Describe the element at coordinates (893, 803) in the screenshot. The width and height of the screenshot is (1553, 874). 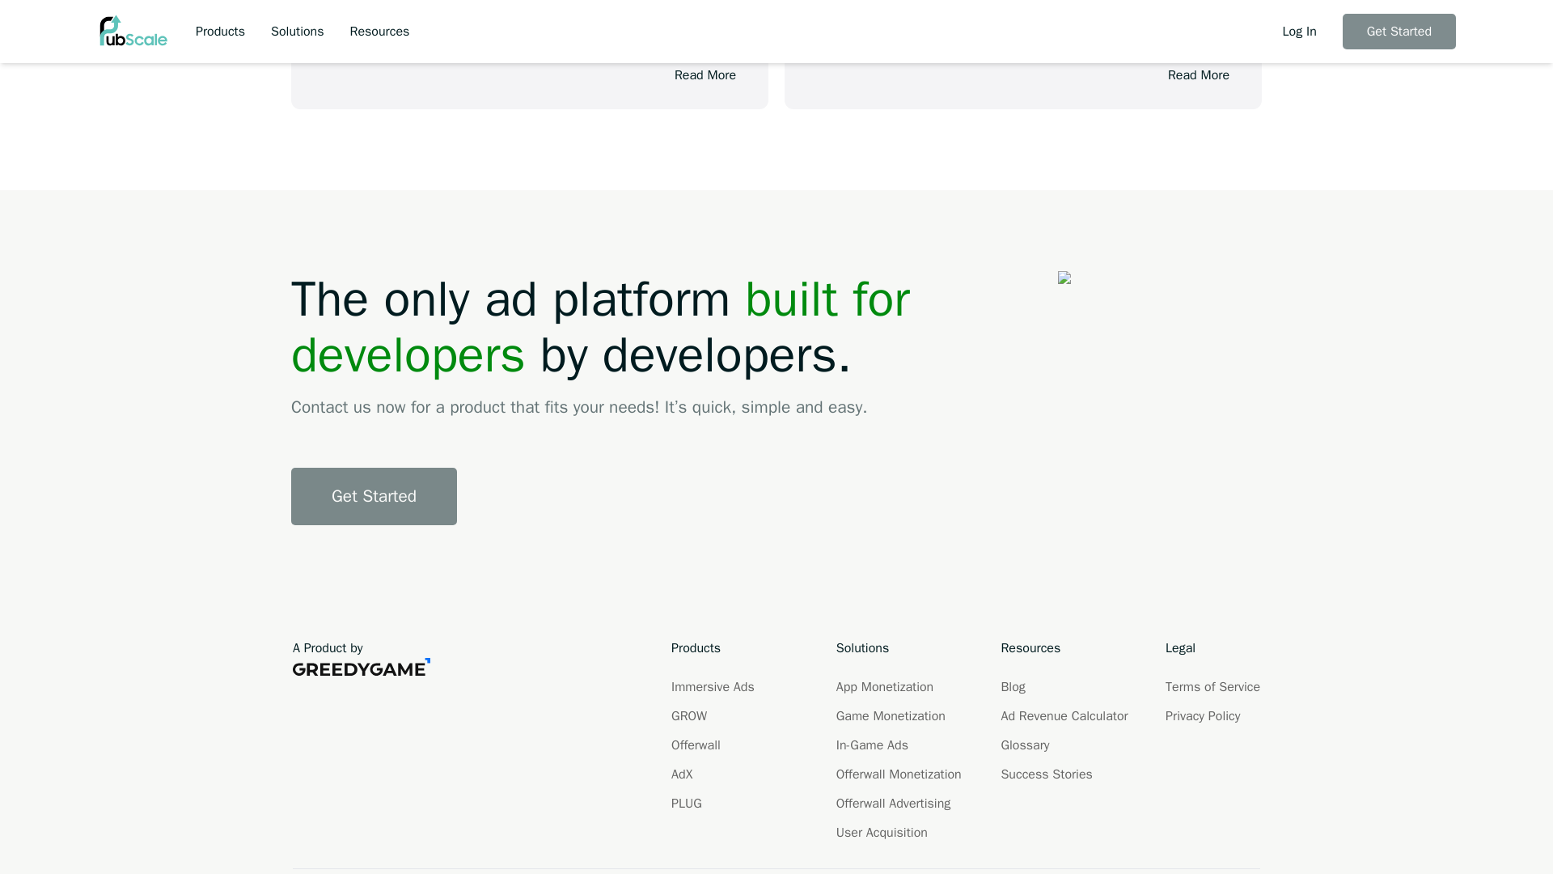
I see `Offerwall Advertising` at that location.